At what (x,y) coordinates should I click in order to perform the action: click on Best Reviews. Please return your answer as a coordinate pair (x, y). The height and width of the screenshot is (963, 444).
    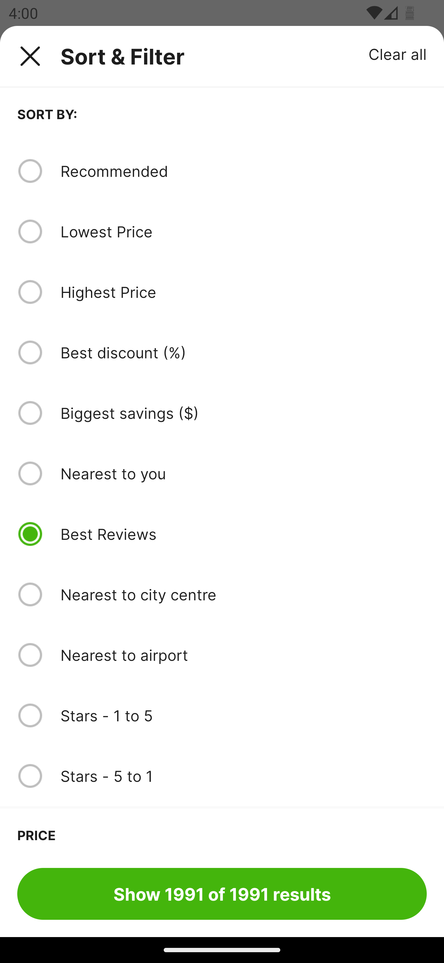
    Looking at the image, I should click on (243, 534).